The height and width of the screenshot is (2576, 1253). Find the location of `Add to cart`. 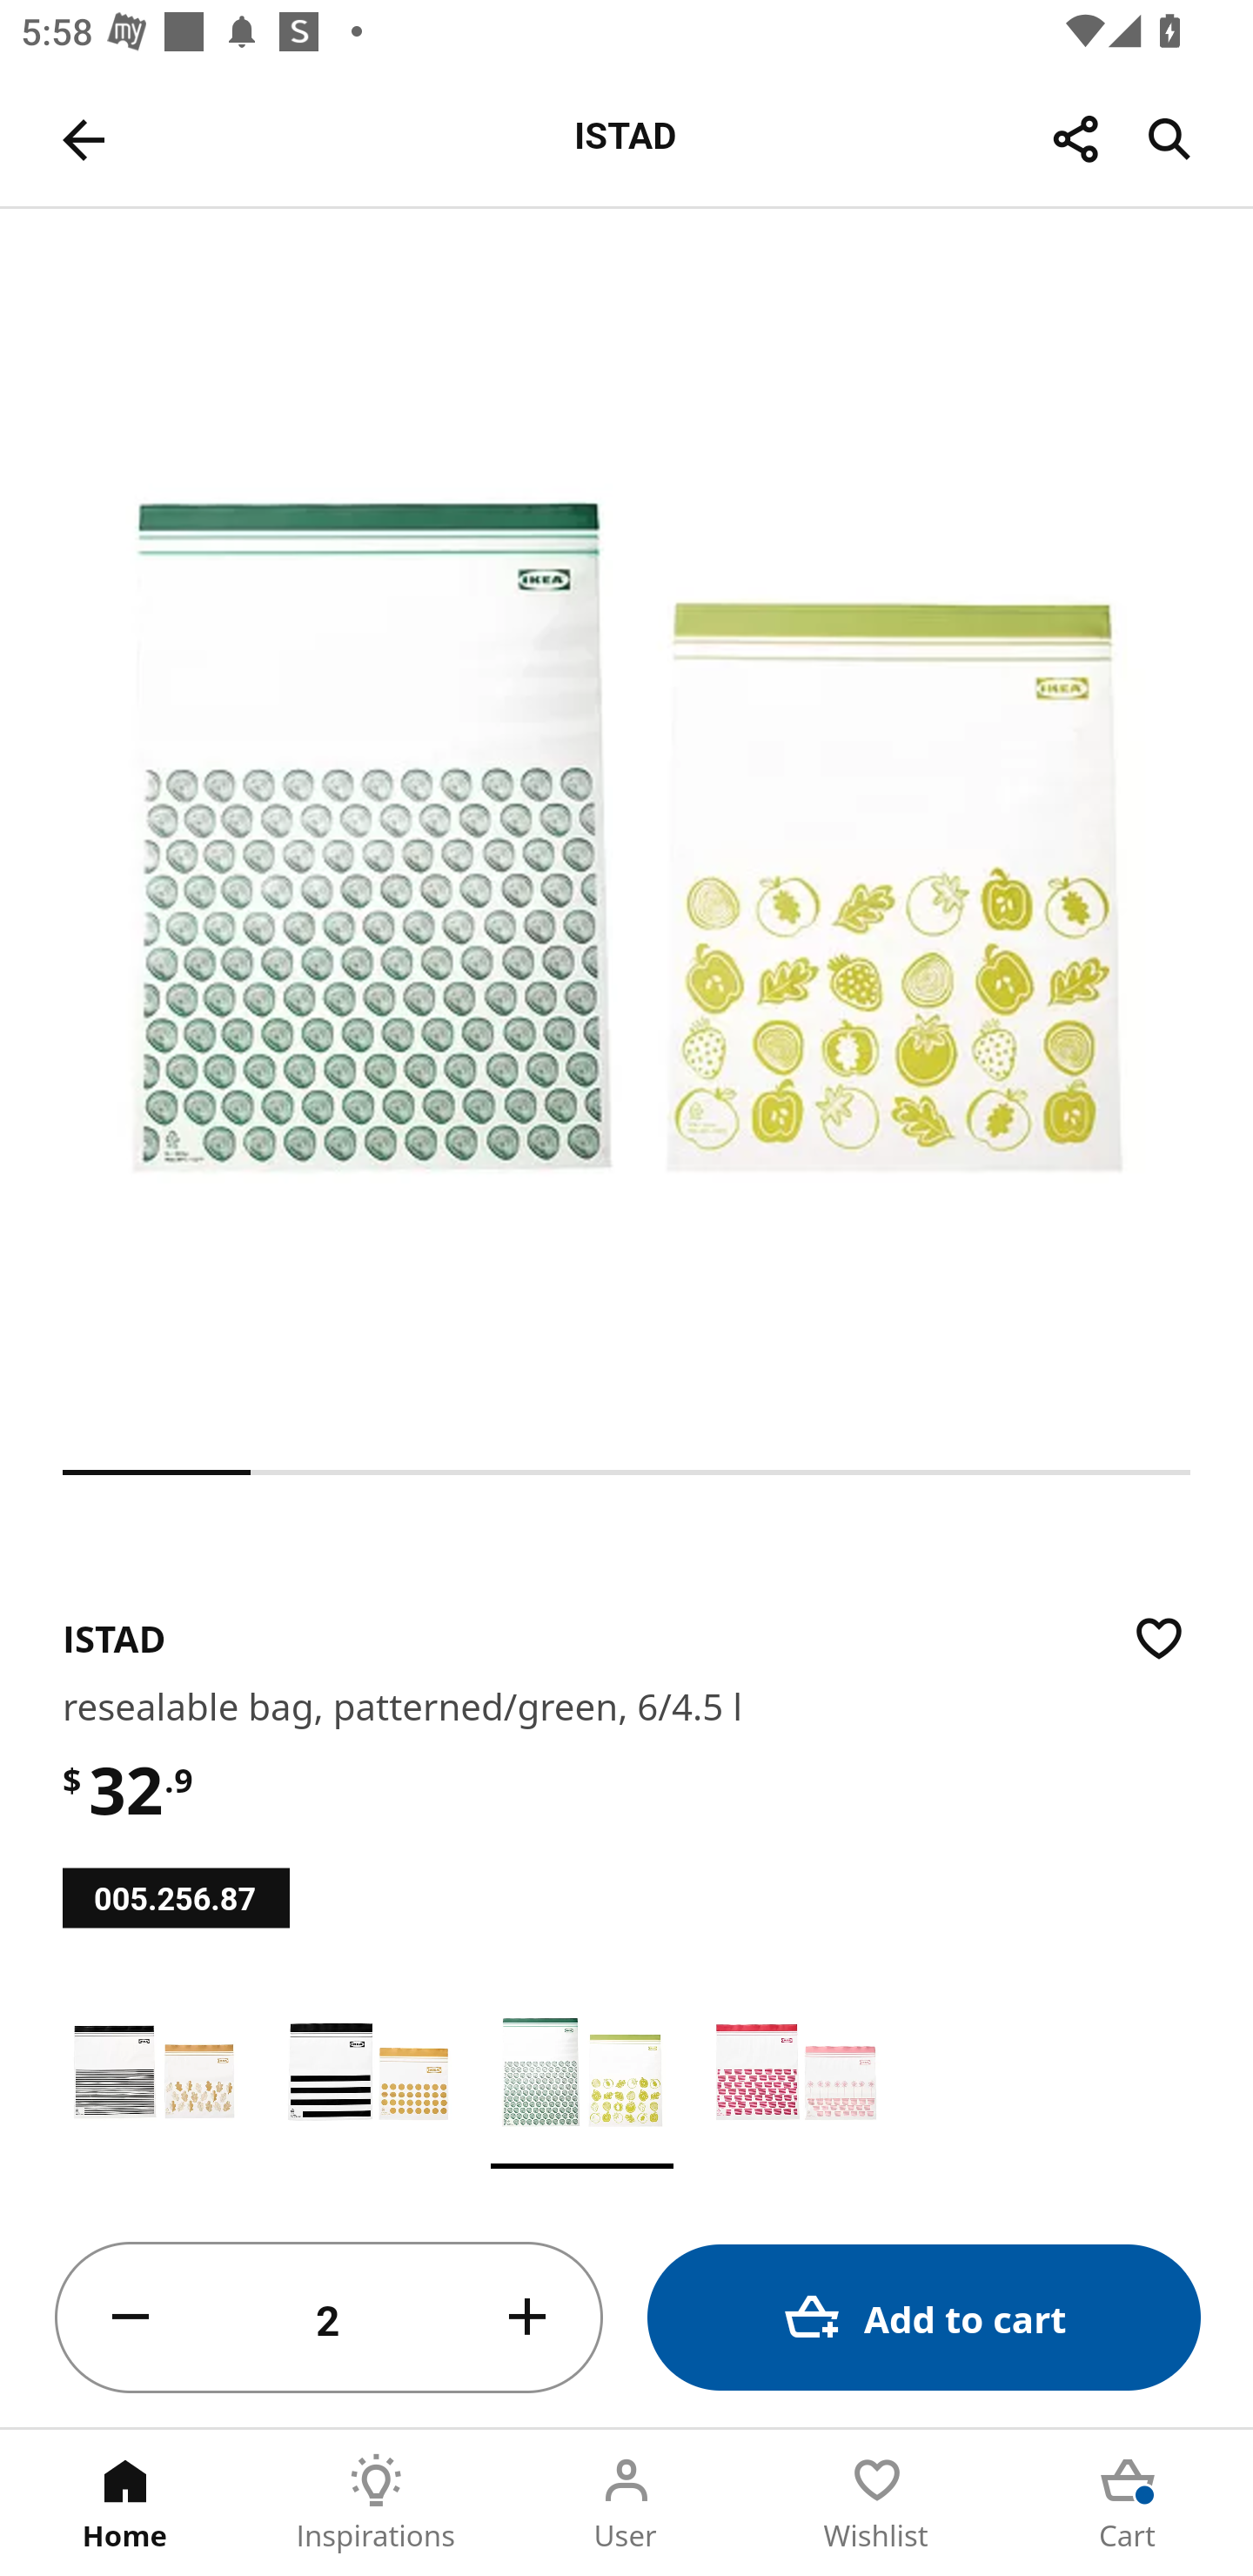

Add to cart is located at coordinates (924, 2317).